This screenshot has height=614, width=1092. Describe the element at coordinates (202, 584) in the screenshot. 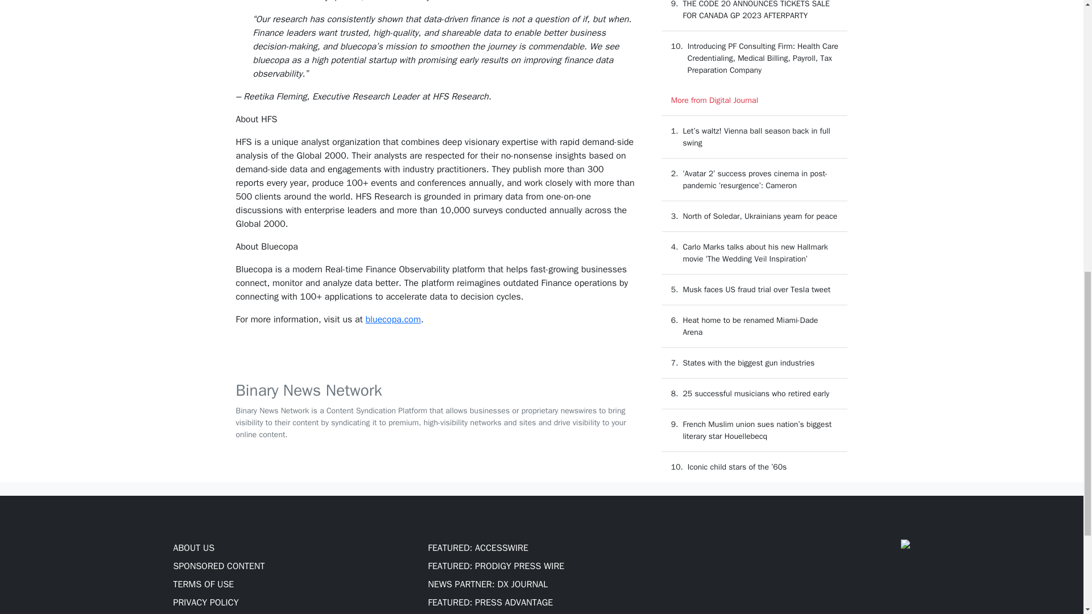

I see `TERMS OF USE` at that location.